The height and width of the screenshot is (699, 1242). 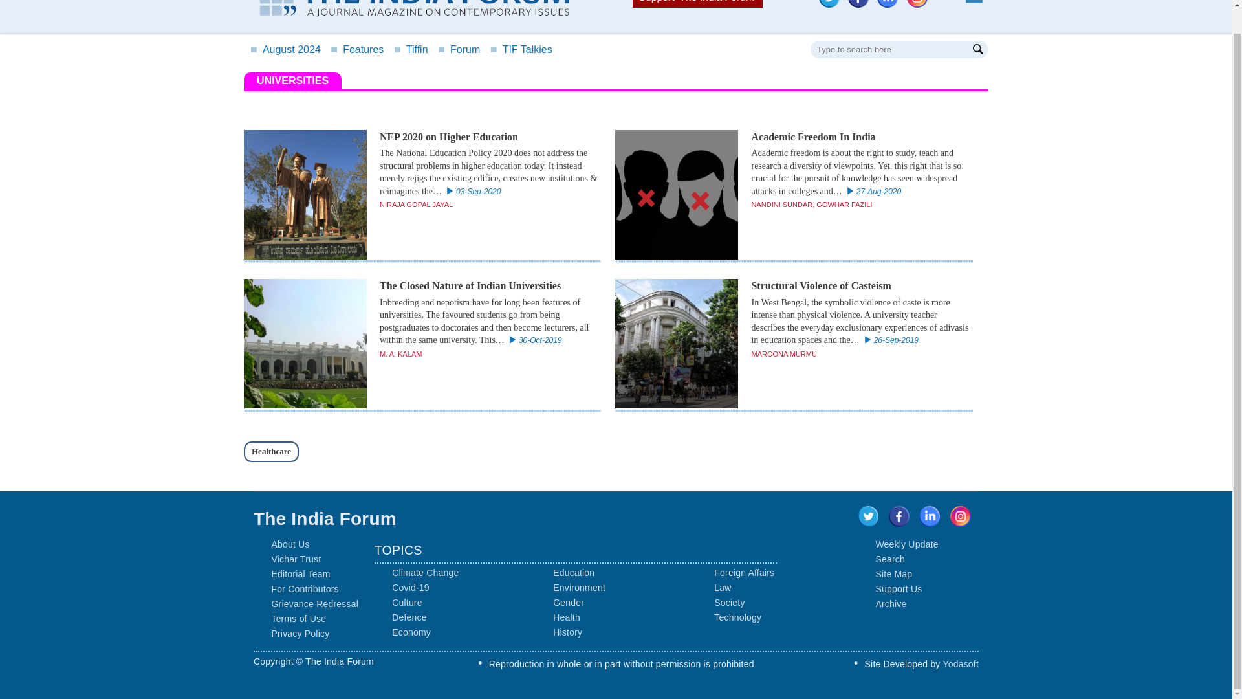 I want to click on The India Forum, so click(x=408, y=8).